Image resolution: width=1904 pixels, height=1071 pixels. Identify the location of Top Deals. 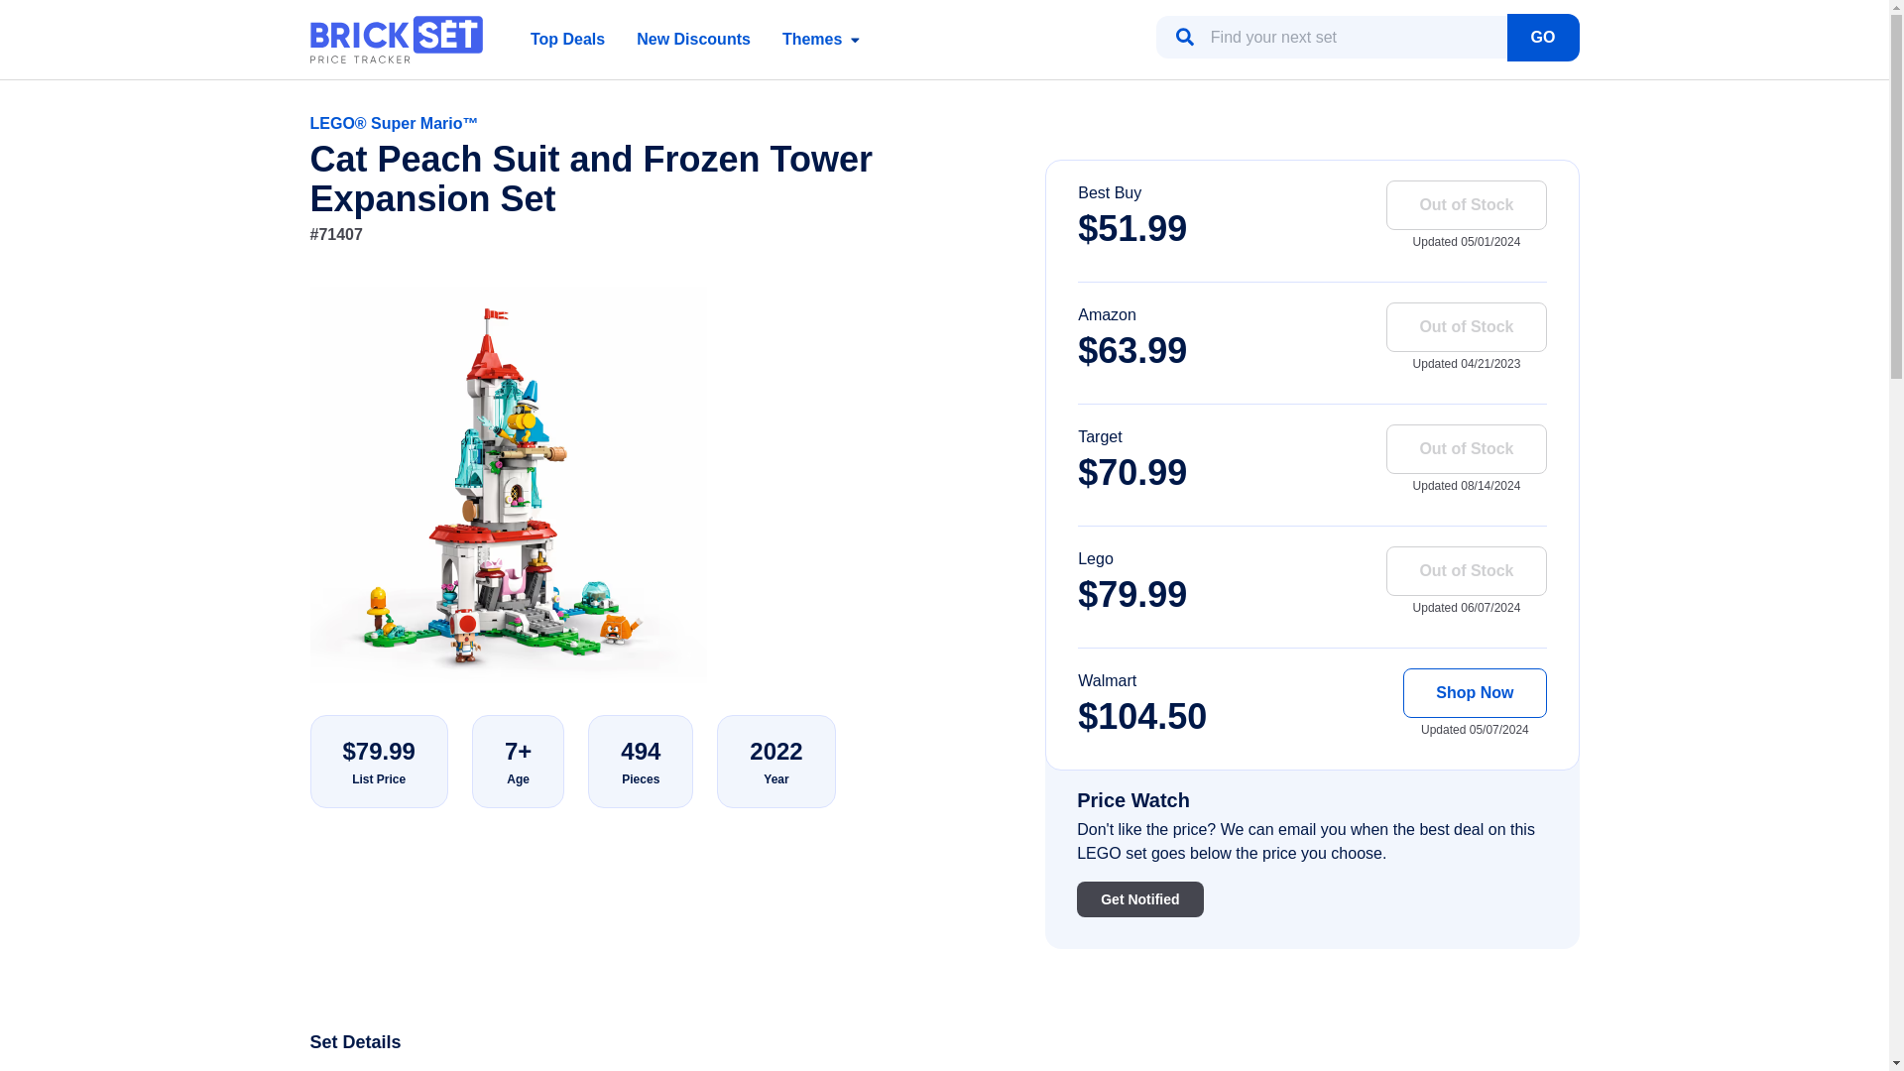
(567, 40).